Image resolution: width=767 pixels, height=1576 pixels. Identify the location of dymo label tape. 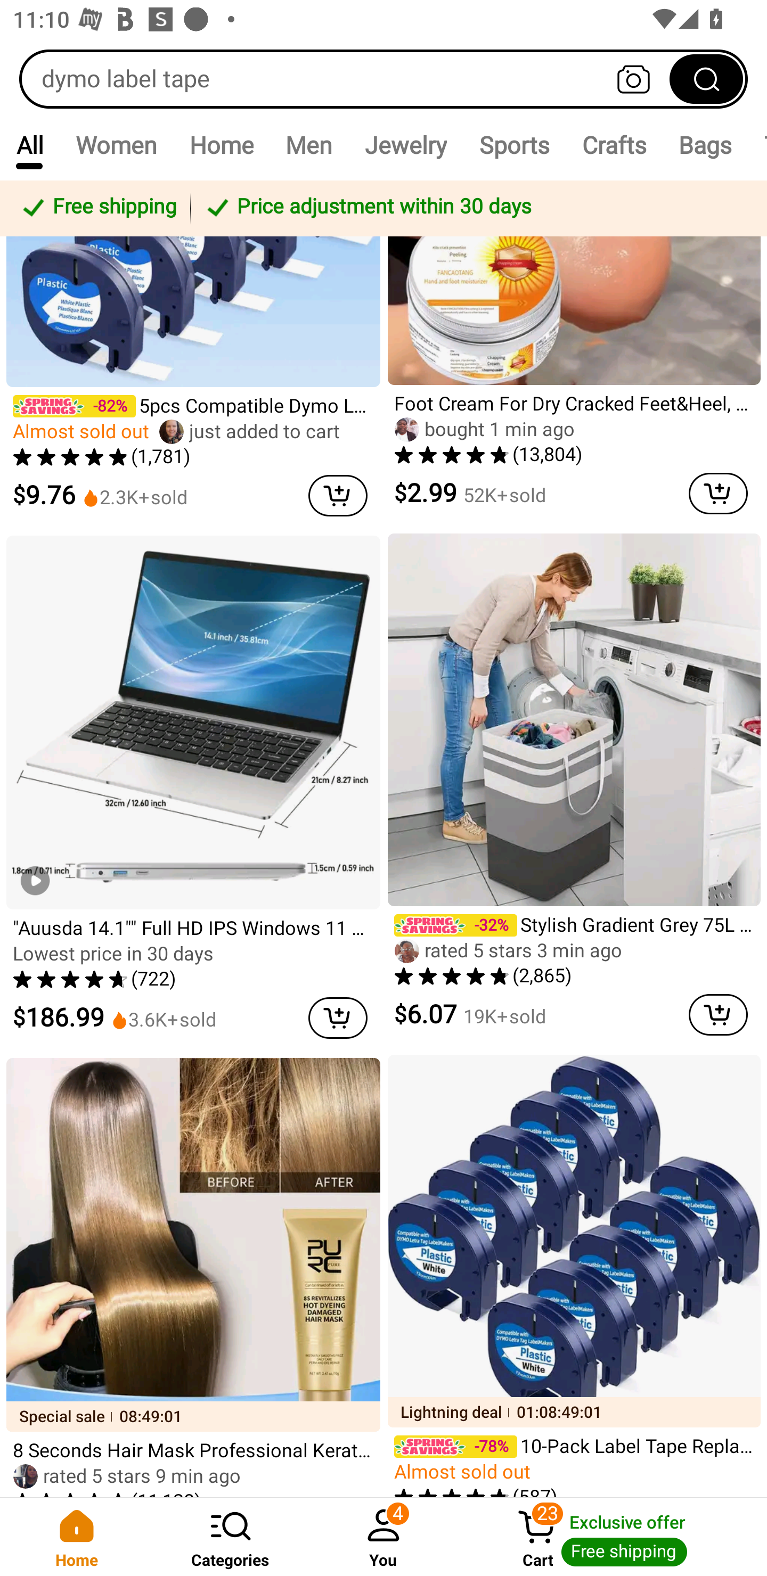
(383, 79).